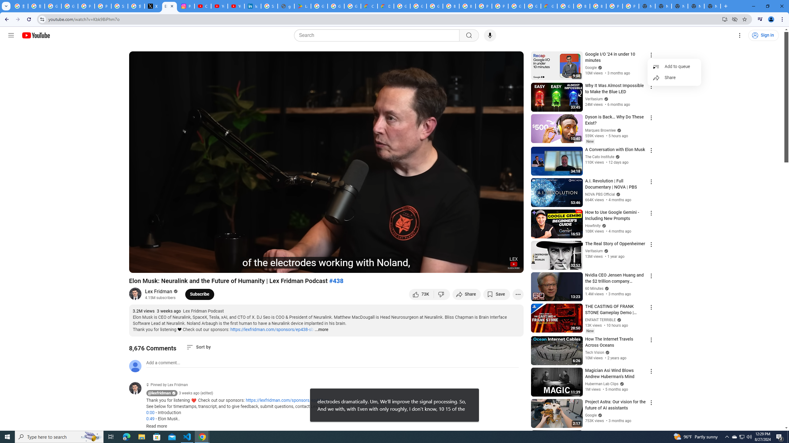 Image resolution: width=789 pixels, height=443 pixels. I want to click on https://lexfridman.com/sponsors/ep438-sa, so click(287, 401).